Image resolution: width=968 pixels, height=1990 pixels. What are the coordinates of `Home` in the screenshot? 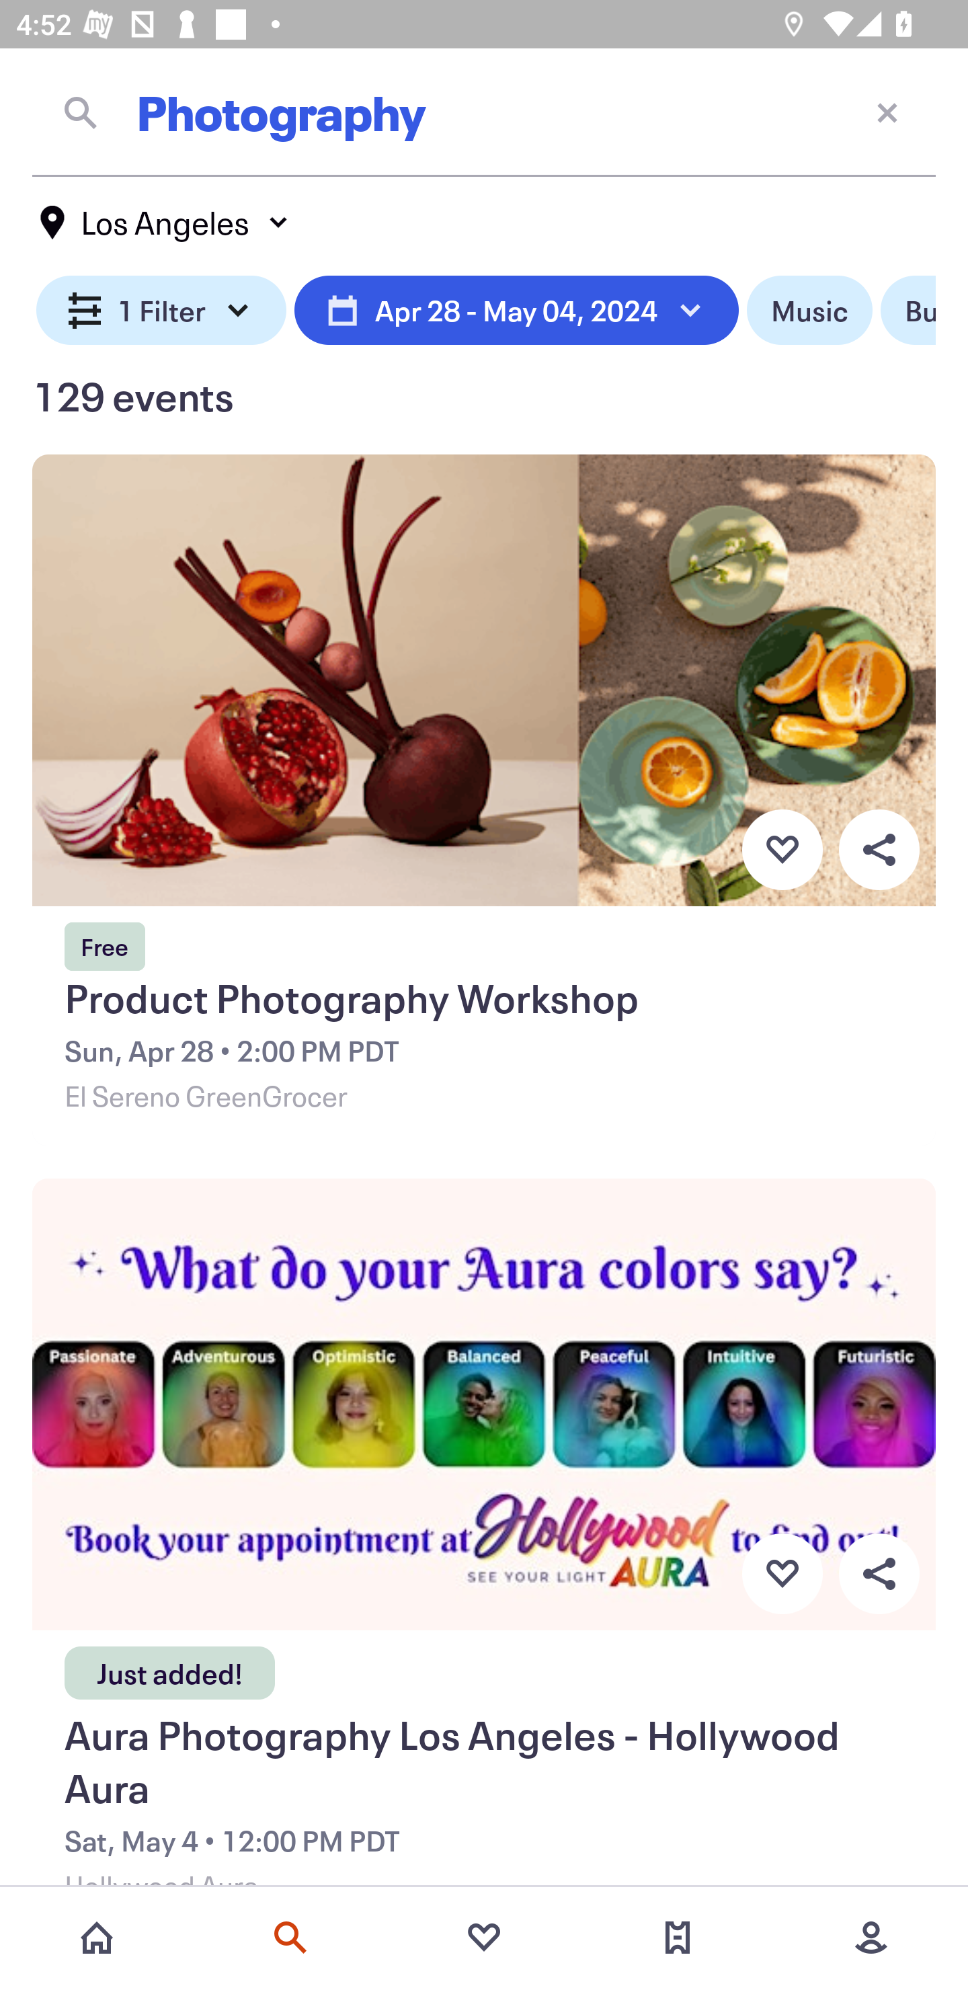 It's located at (97, 1938).